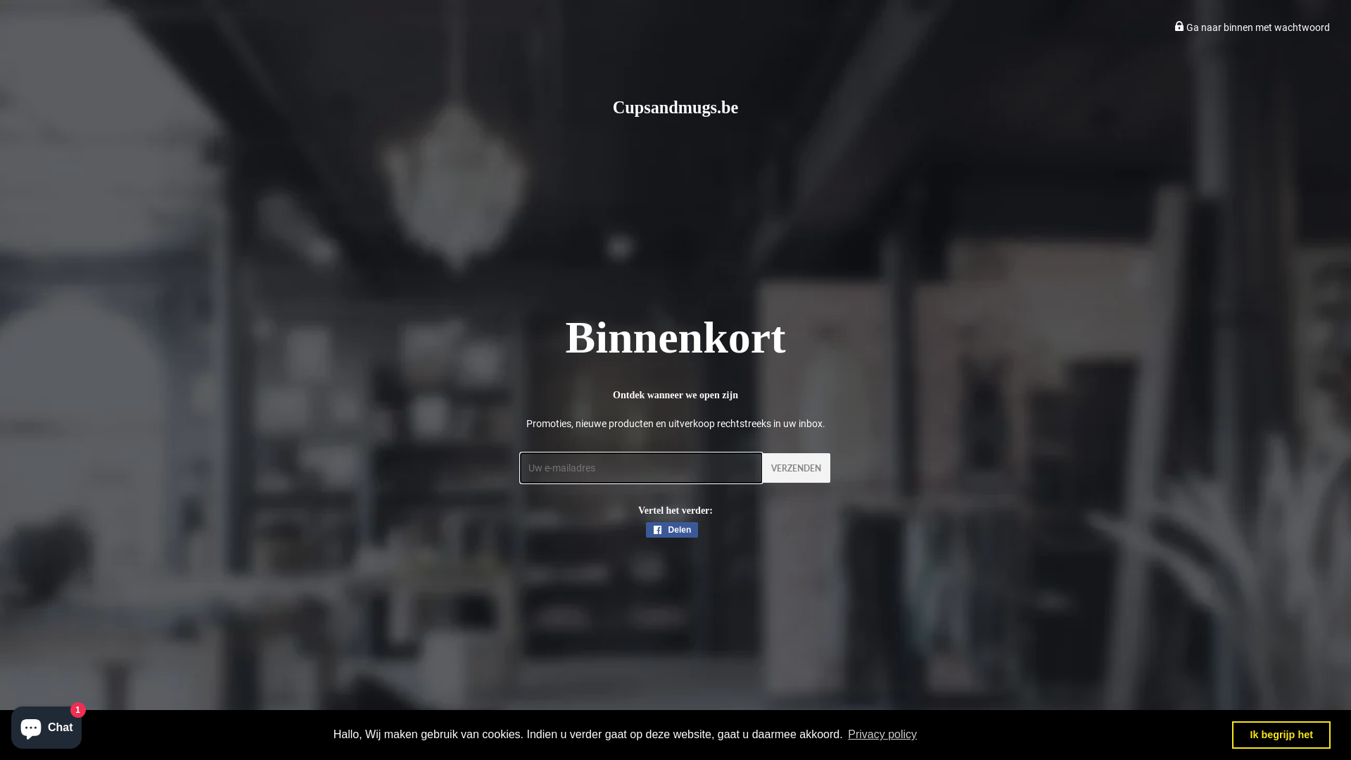  What do you see at coordinates (1252, 27) in the screenshot?
I see `Lock icon Ga naar binnen met wachtwoord` at bounding box center [1252, 27].